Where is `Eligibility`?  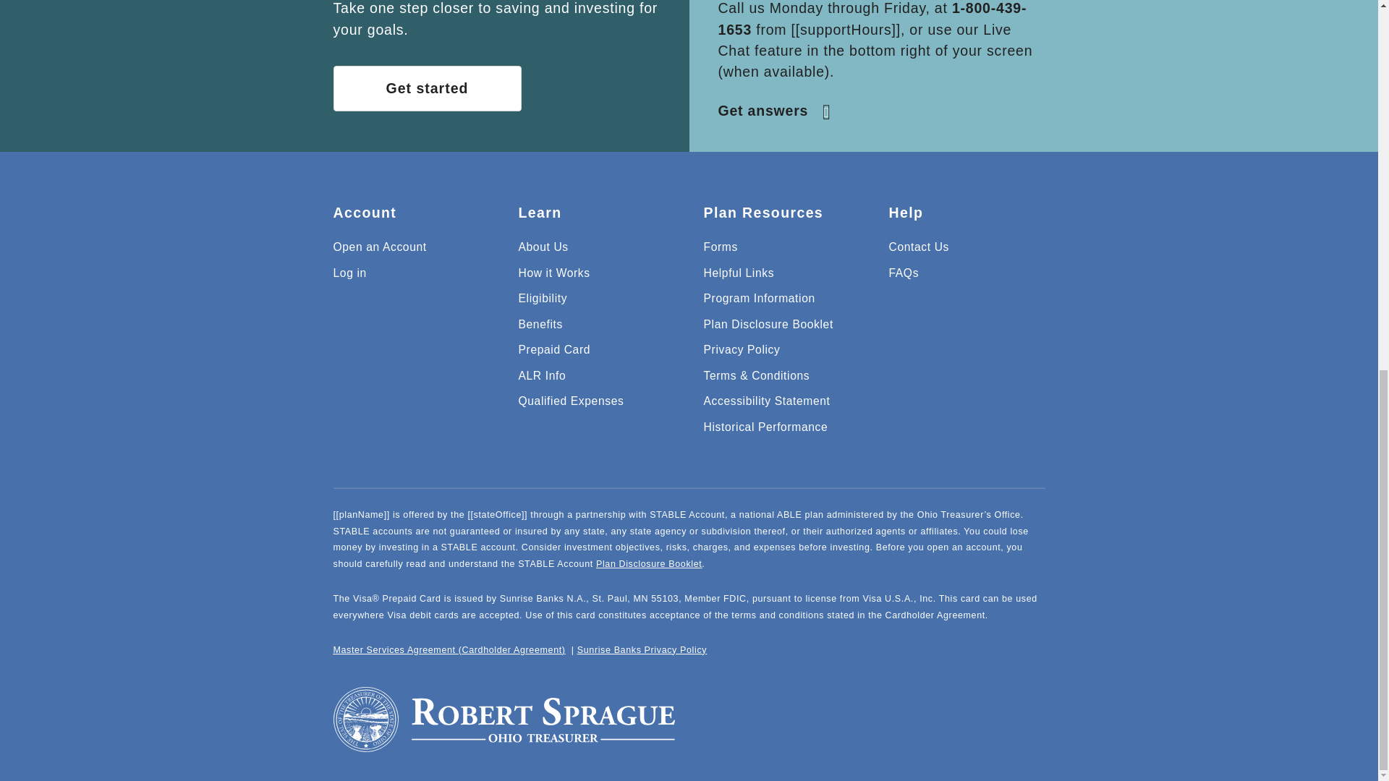
Eligibility is located at coordinates (543, 298).